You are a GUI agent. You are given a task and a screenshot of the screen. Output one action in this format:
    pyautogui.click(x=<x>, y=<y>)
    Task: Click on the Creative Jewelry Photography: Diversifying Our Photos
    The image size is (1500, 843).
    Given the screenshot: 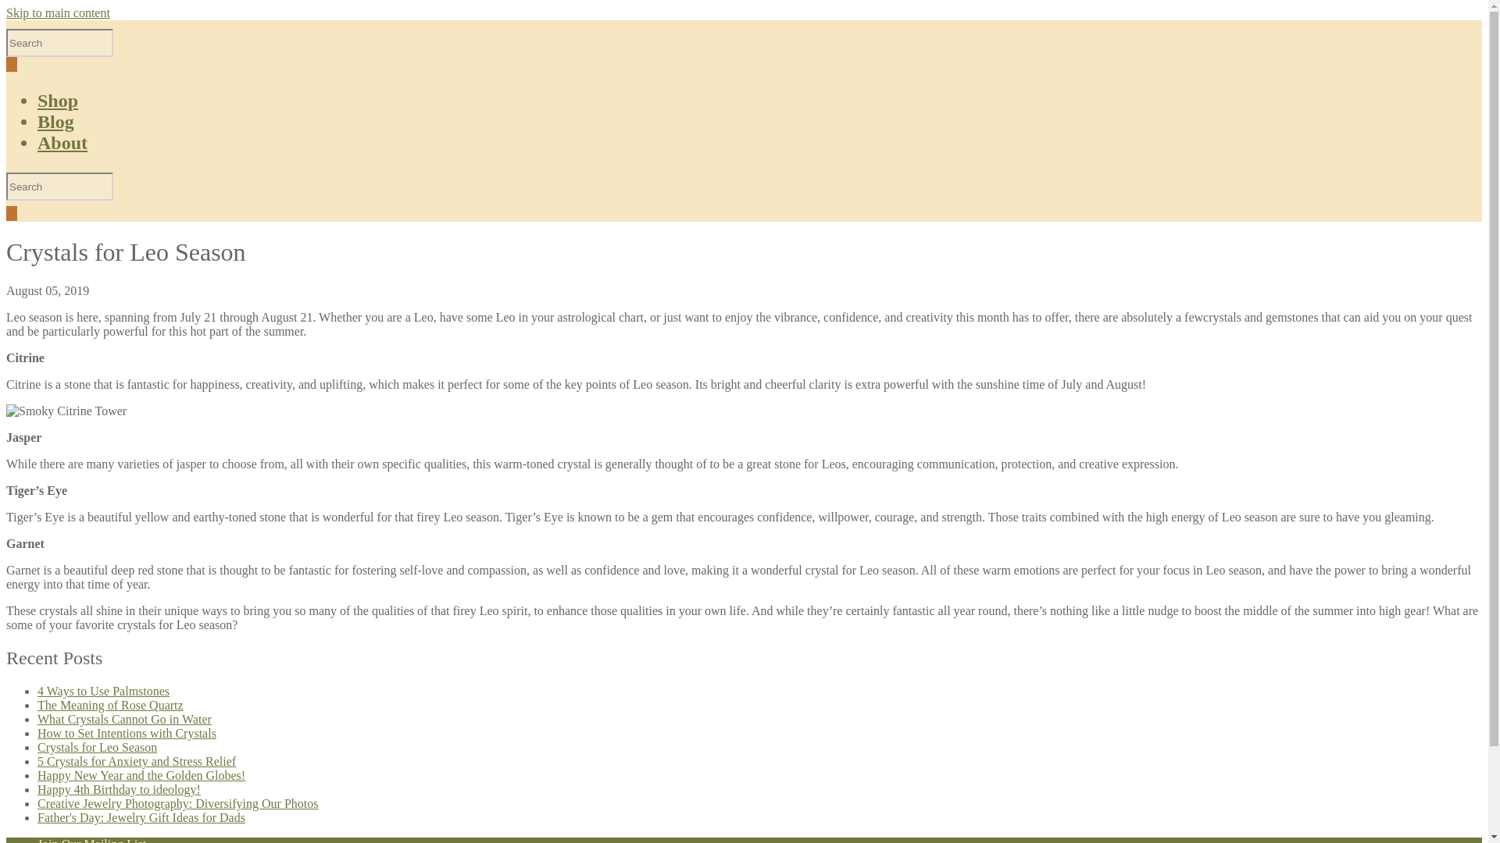 What is the action you would take?
    pyautogui.click(x=178, y=802)
    